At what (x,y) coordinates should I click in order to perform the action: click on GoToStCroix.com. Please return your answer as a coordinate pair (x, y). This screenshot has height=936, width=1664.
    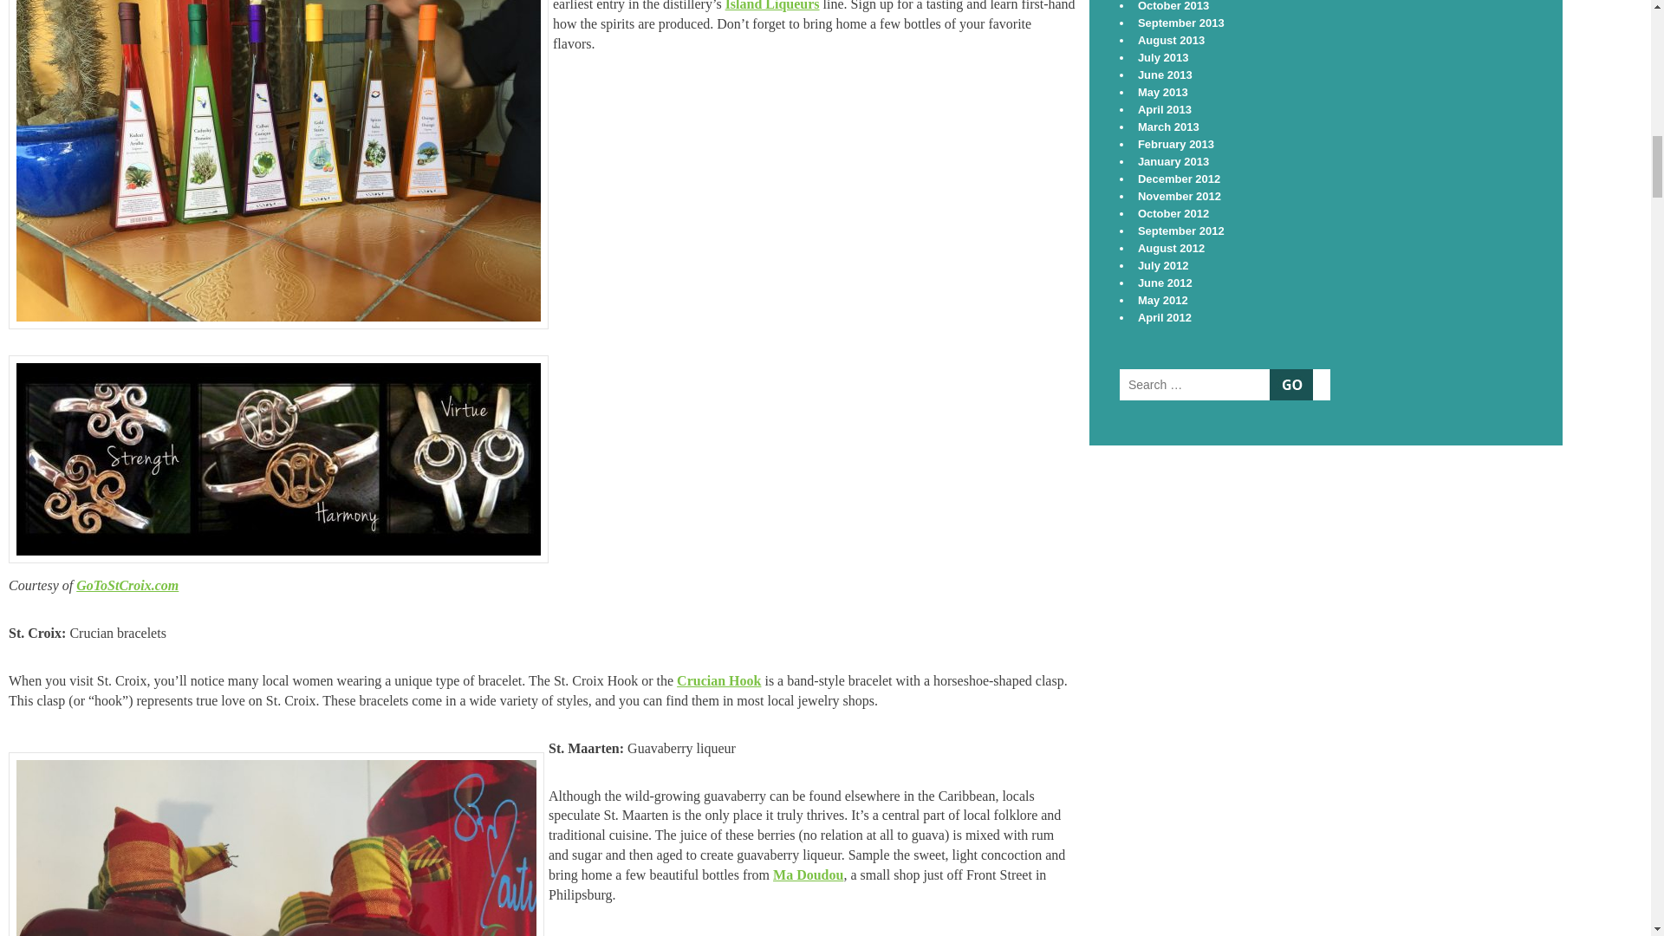
    Looking at the image, I should click on (127, 585).